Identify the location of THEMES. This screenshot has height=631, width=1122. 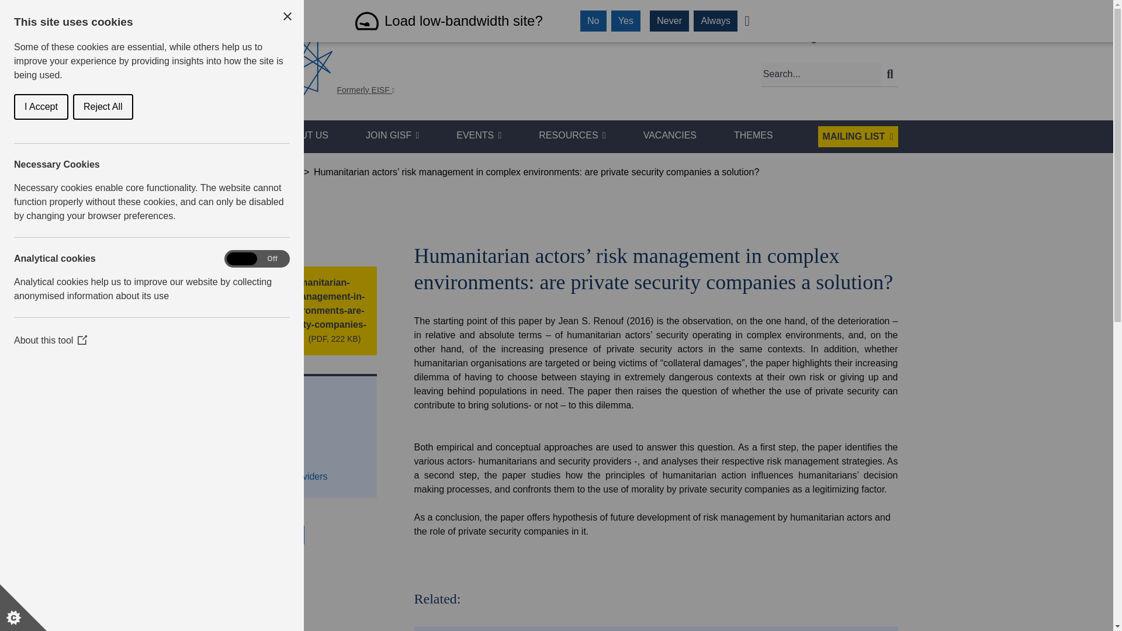
(753, 137).